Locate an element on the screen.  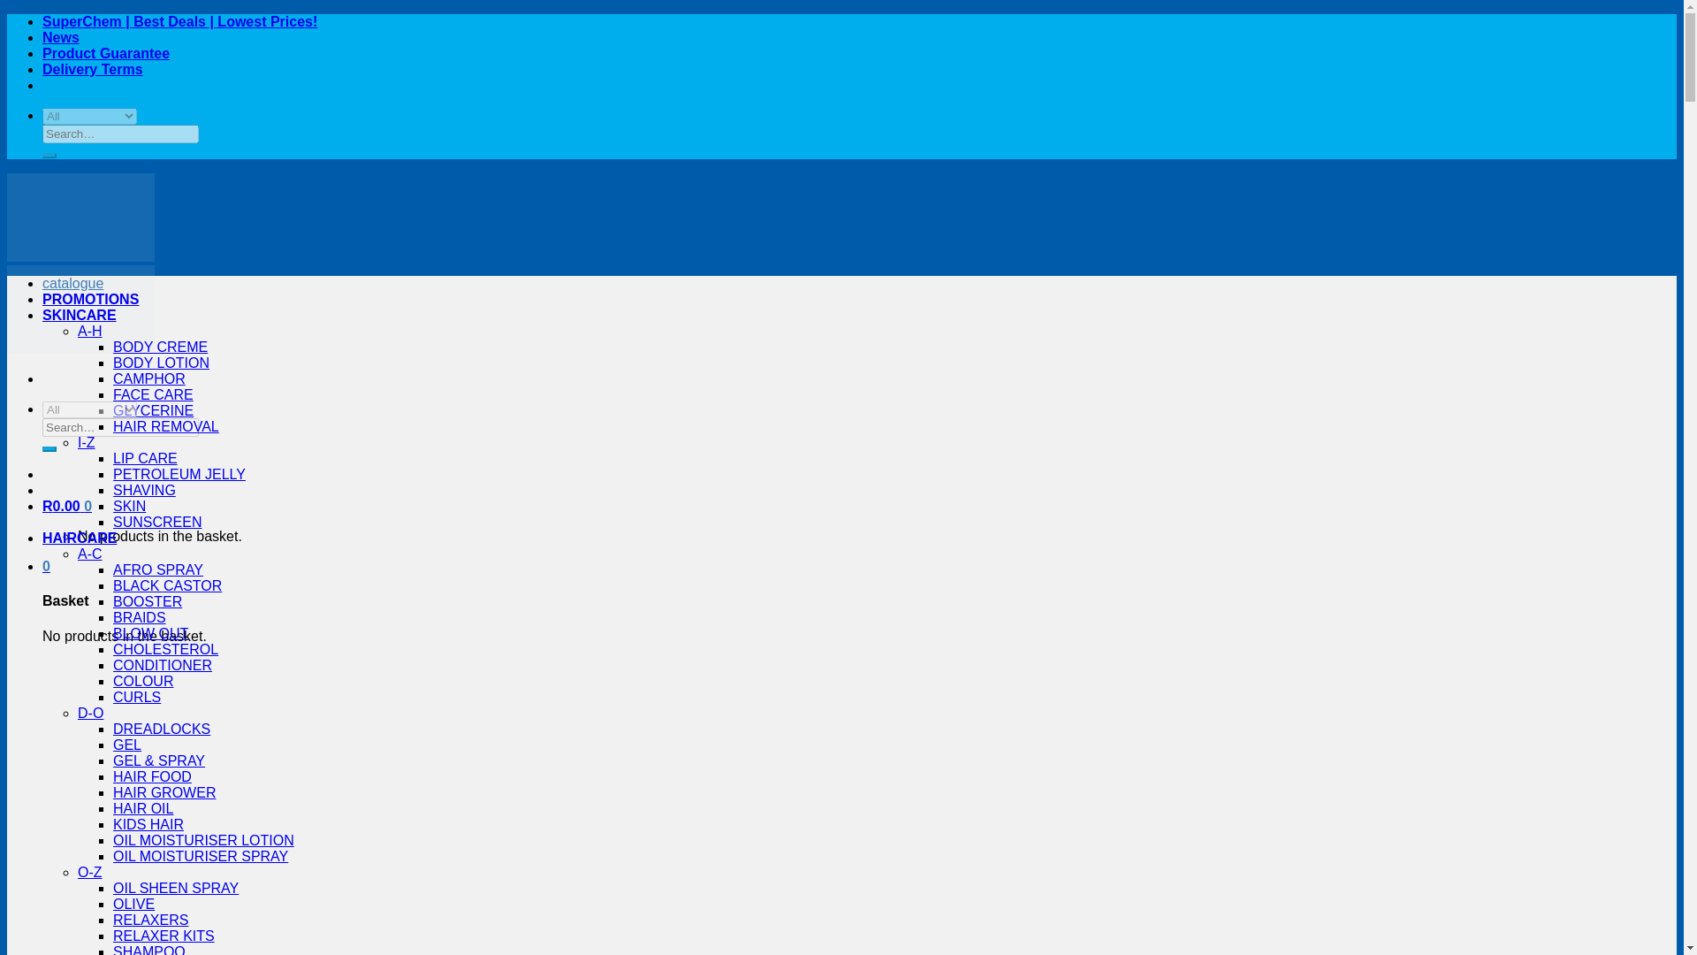
BLOW OUT is located at coordinates (150, 633).